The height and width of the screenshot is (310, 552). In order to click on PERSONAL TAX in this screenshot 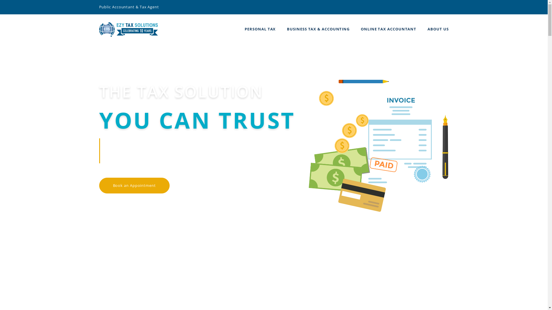, I will do `click(260, 29)`.